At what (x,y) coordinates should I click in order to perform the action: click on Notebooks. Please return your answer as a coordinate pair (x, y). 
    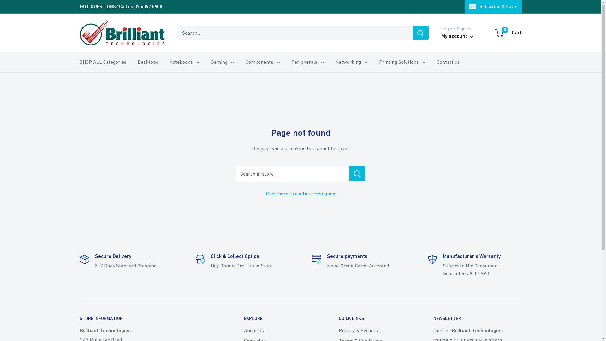
    Looking at the image, I should click on (184, 62).